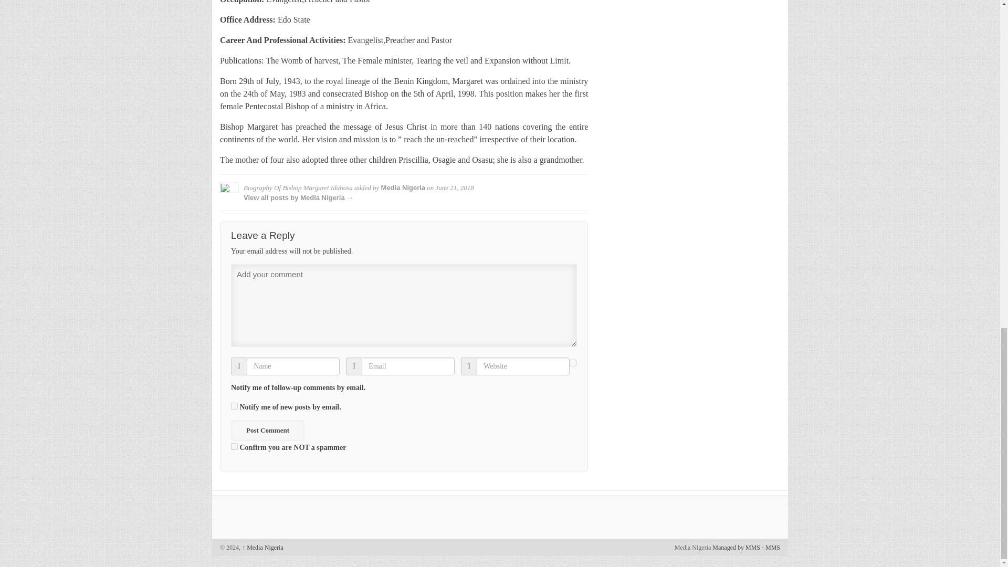 This screenshot has width=1008, height=567. I want to click on Semantic Personal Publishing Platform, so click(736, 547).